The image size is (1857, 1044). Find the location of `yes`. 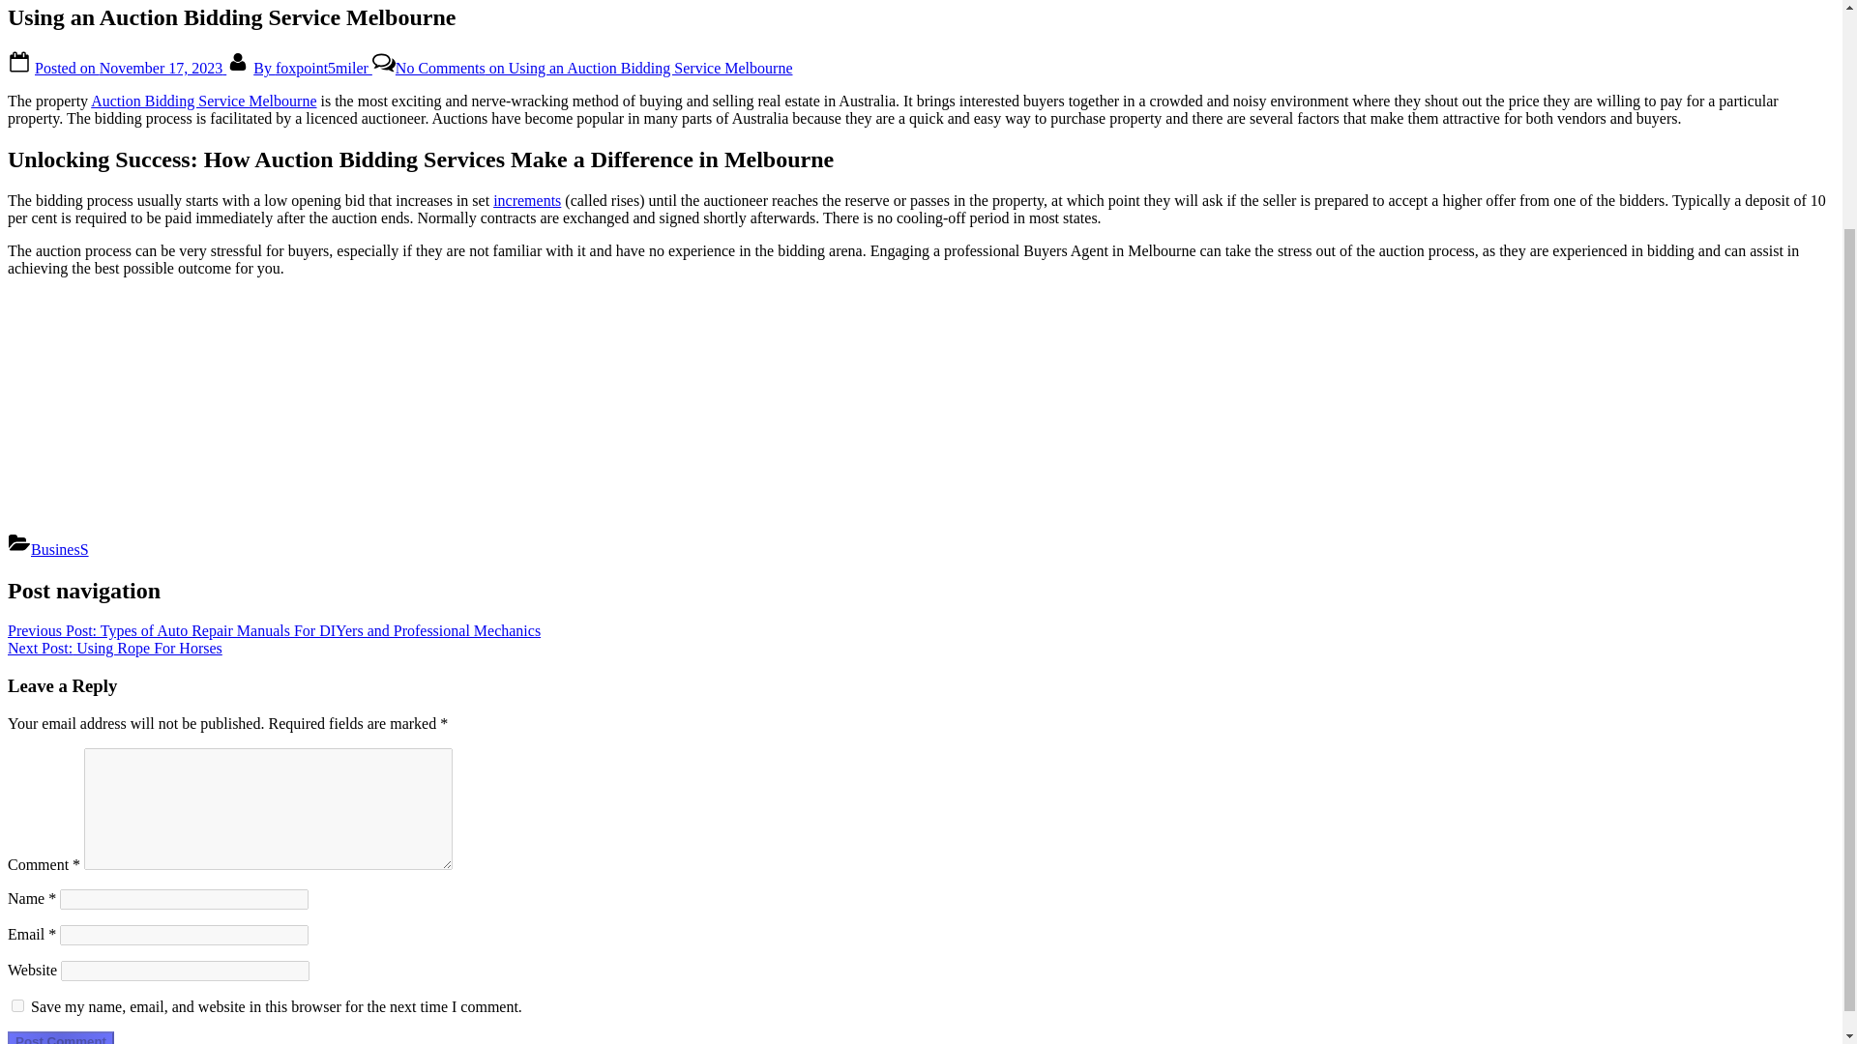

yes is located at coordinates (17, 1005).